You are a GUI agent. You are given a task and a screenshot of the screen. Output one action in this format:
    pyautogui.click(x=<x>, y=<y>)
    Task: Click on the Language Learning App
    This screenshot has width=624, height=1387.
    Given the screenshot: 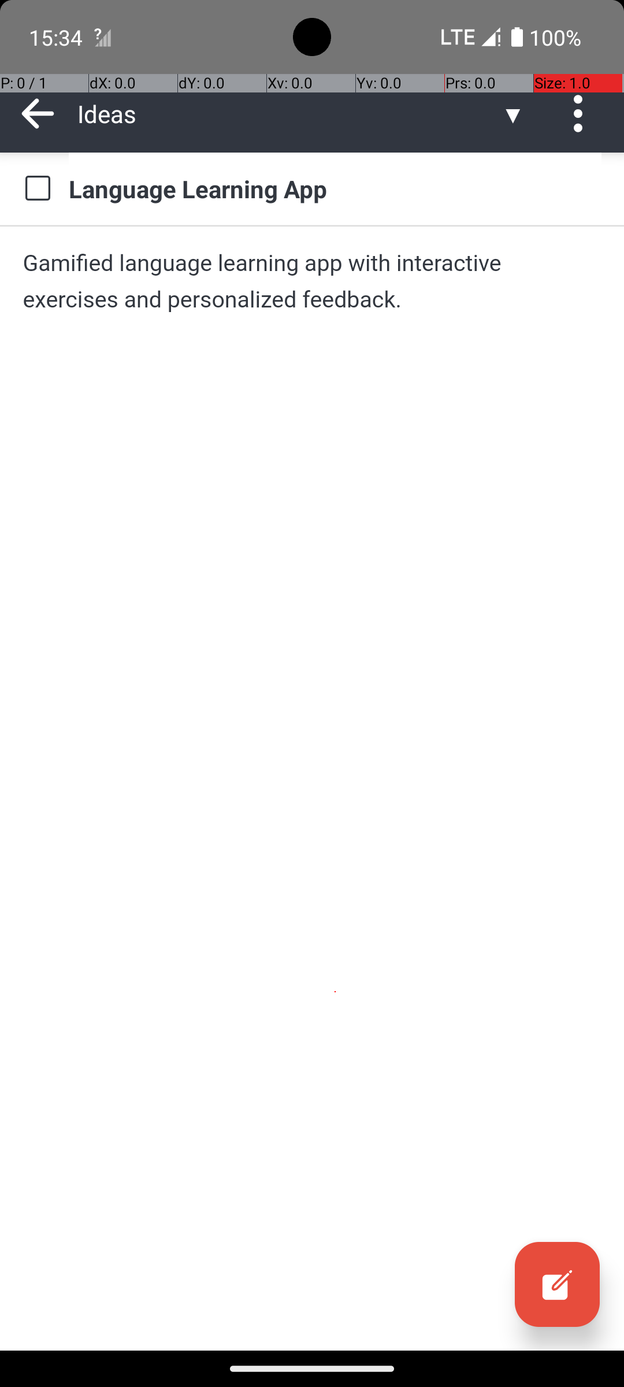 What is the action you would take?
    pyautogui.click(x=335, y=188)
    